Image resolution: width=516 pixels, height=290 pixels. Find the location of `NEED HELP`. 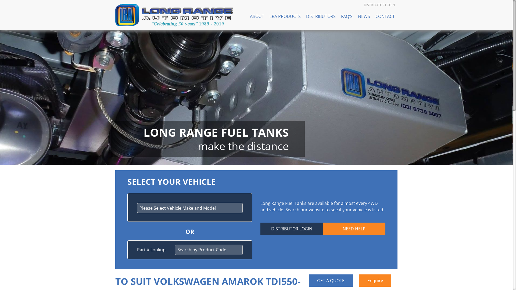

NEED HELP is located at coordinates (354, 229).